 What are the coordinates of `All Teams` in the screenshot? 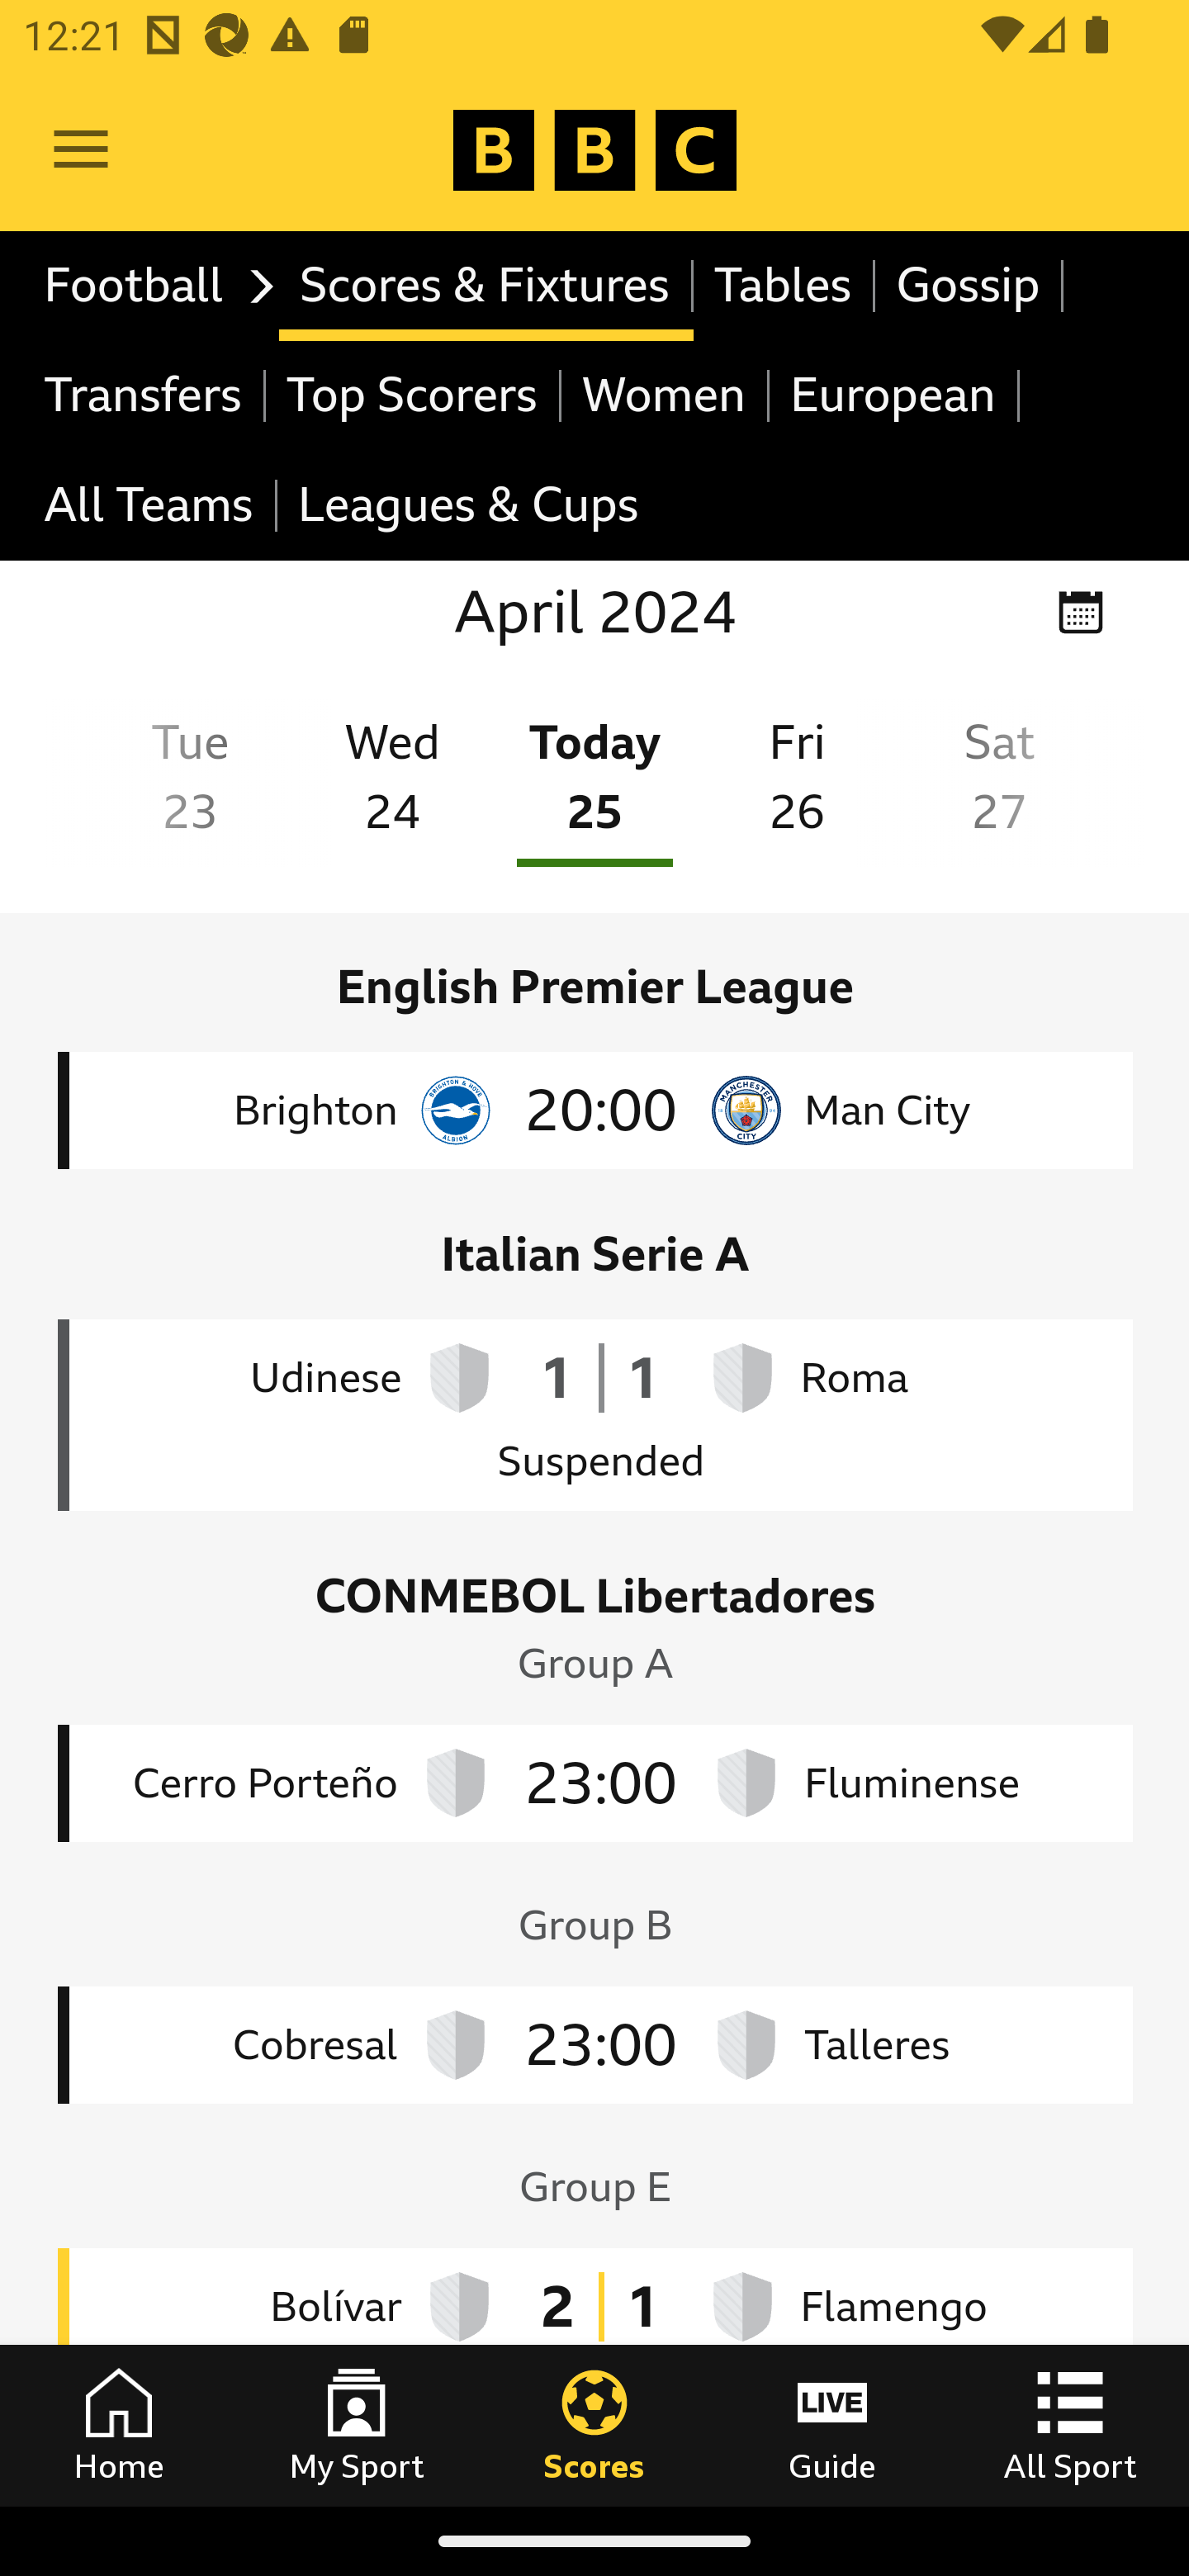 It's located at (150, 507).